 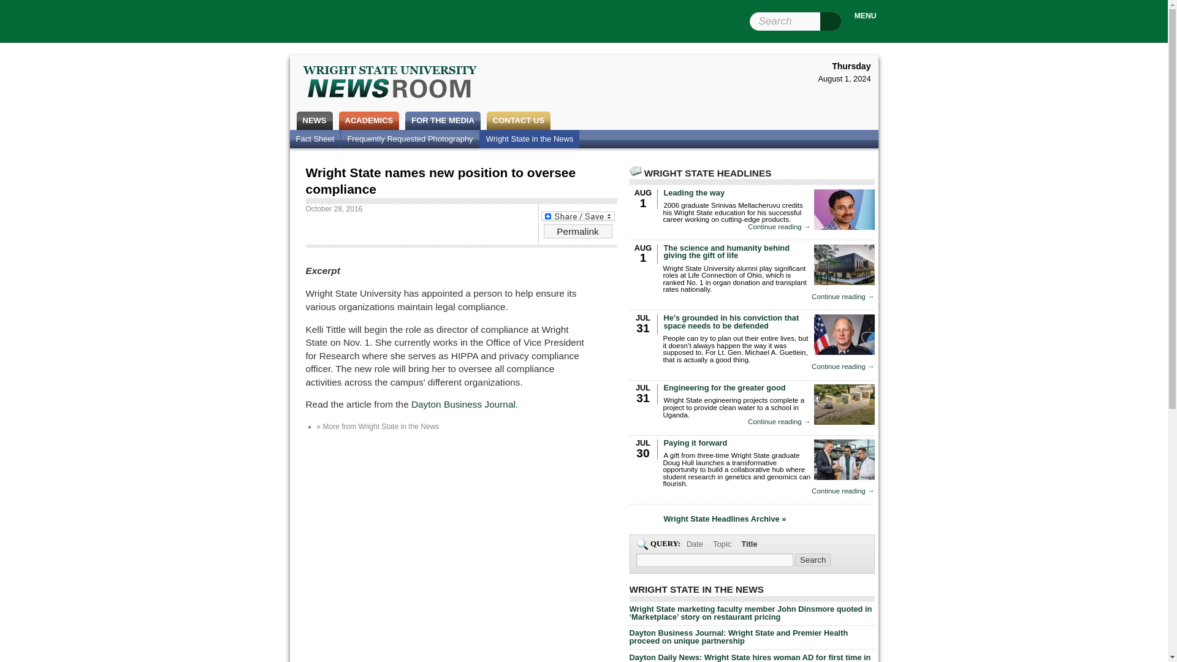 I want to click on Permanent link to Leading the way, so click(x=694, y=192).